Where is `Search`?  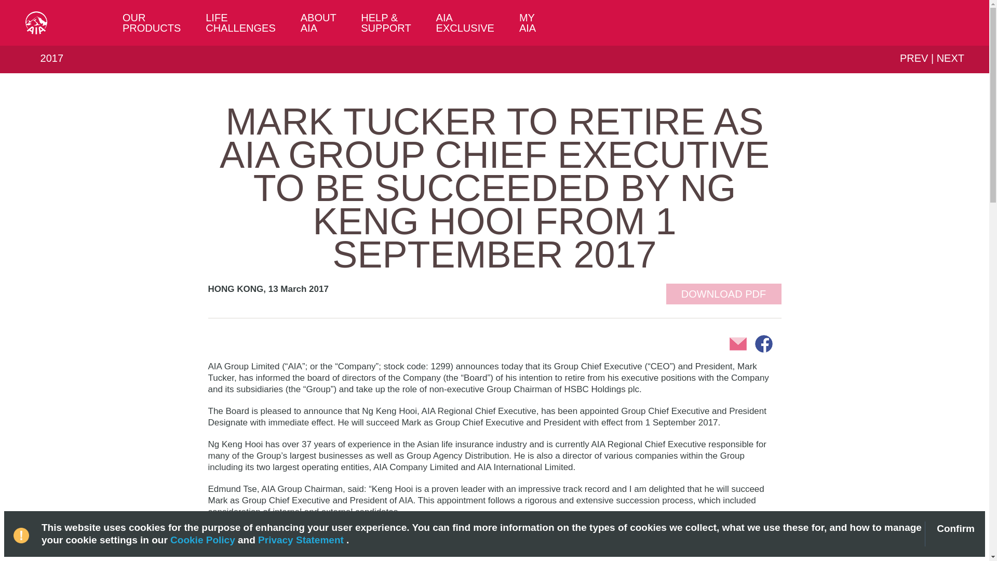 Search is located at coordinates (929, 23).